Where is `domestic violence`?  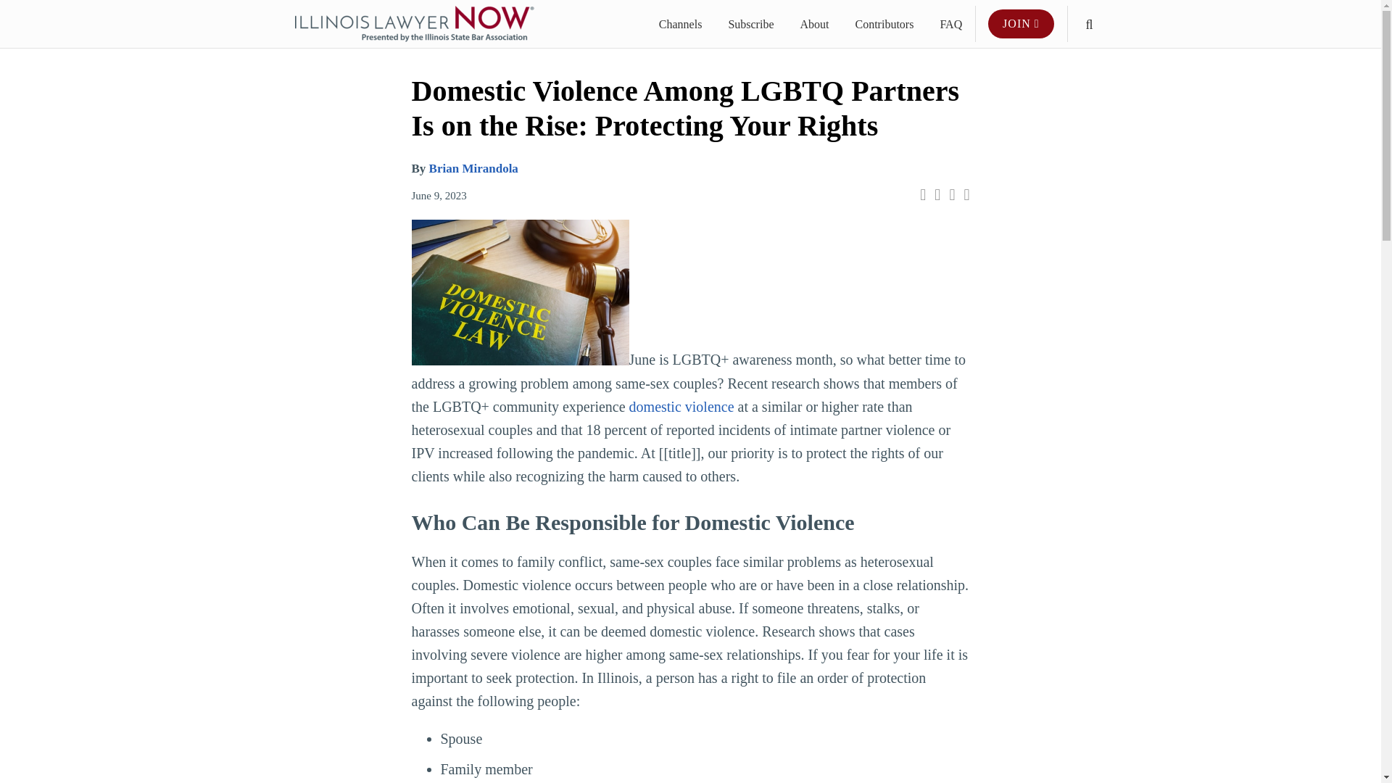 domestic violence is located at coordinates (681, 406).